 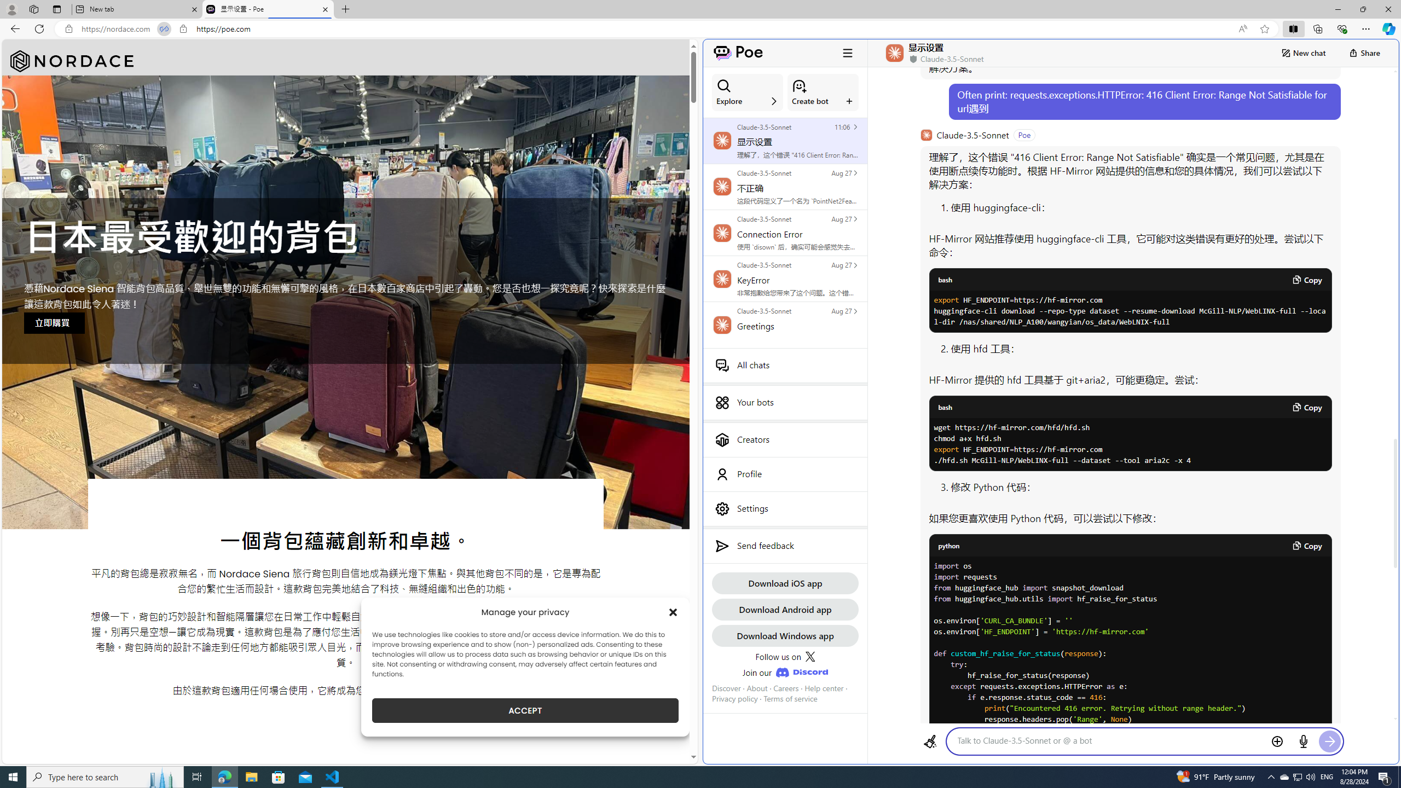 I want to click on All chats, so click(x=785, y=365).